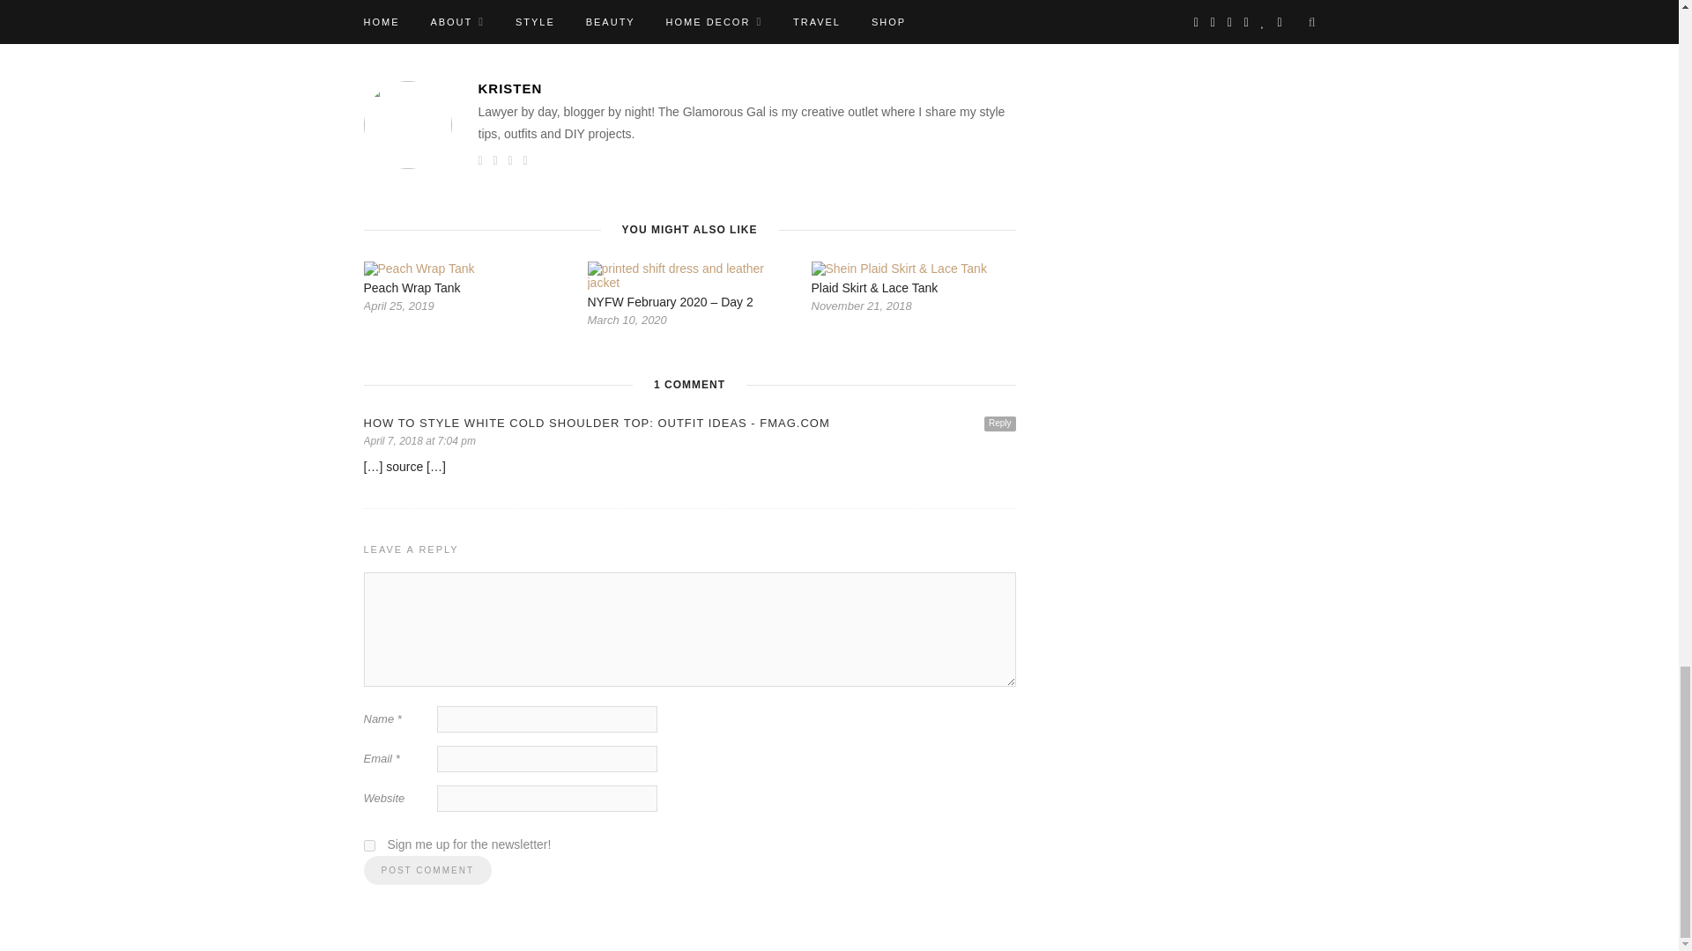  I want to click on 1, so click(368, 845).